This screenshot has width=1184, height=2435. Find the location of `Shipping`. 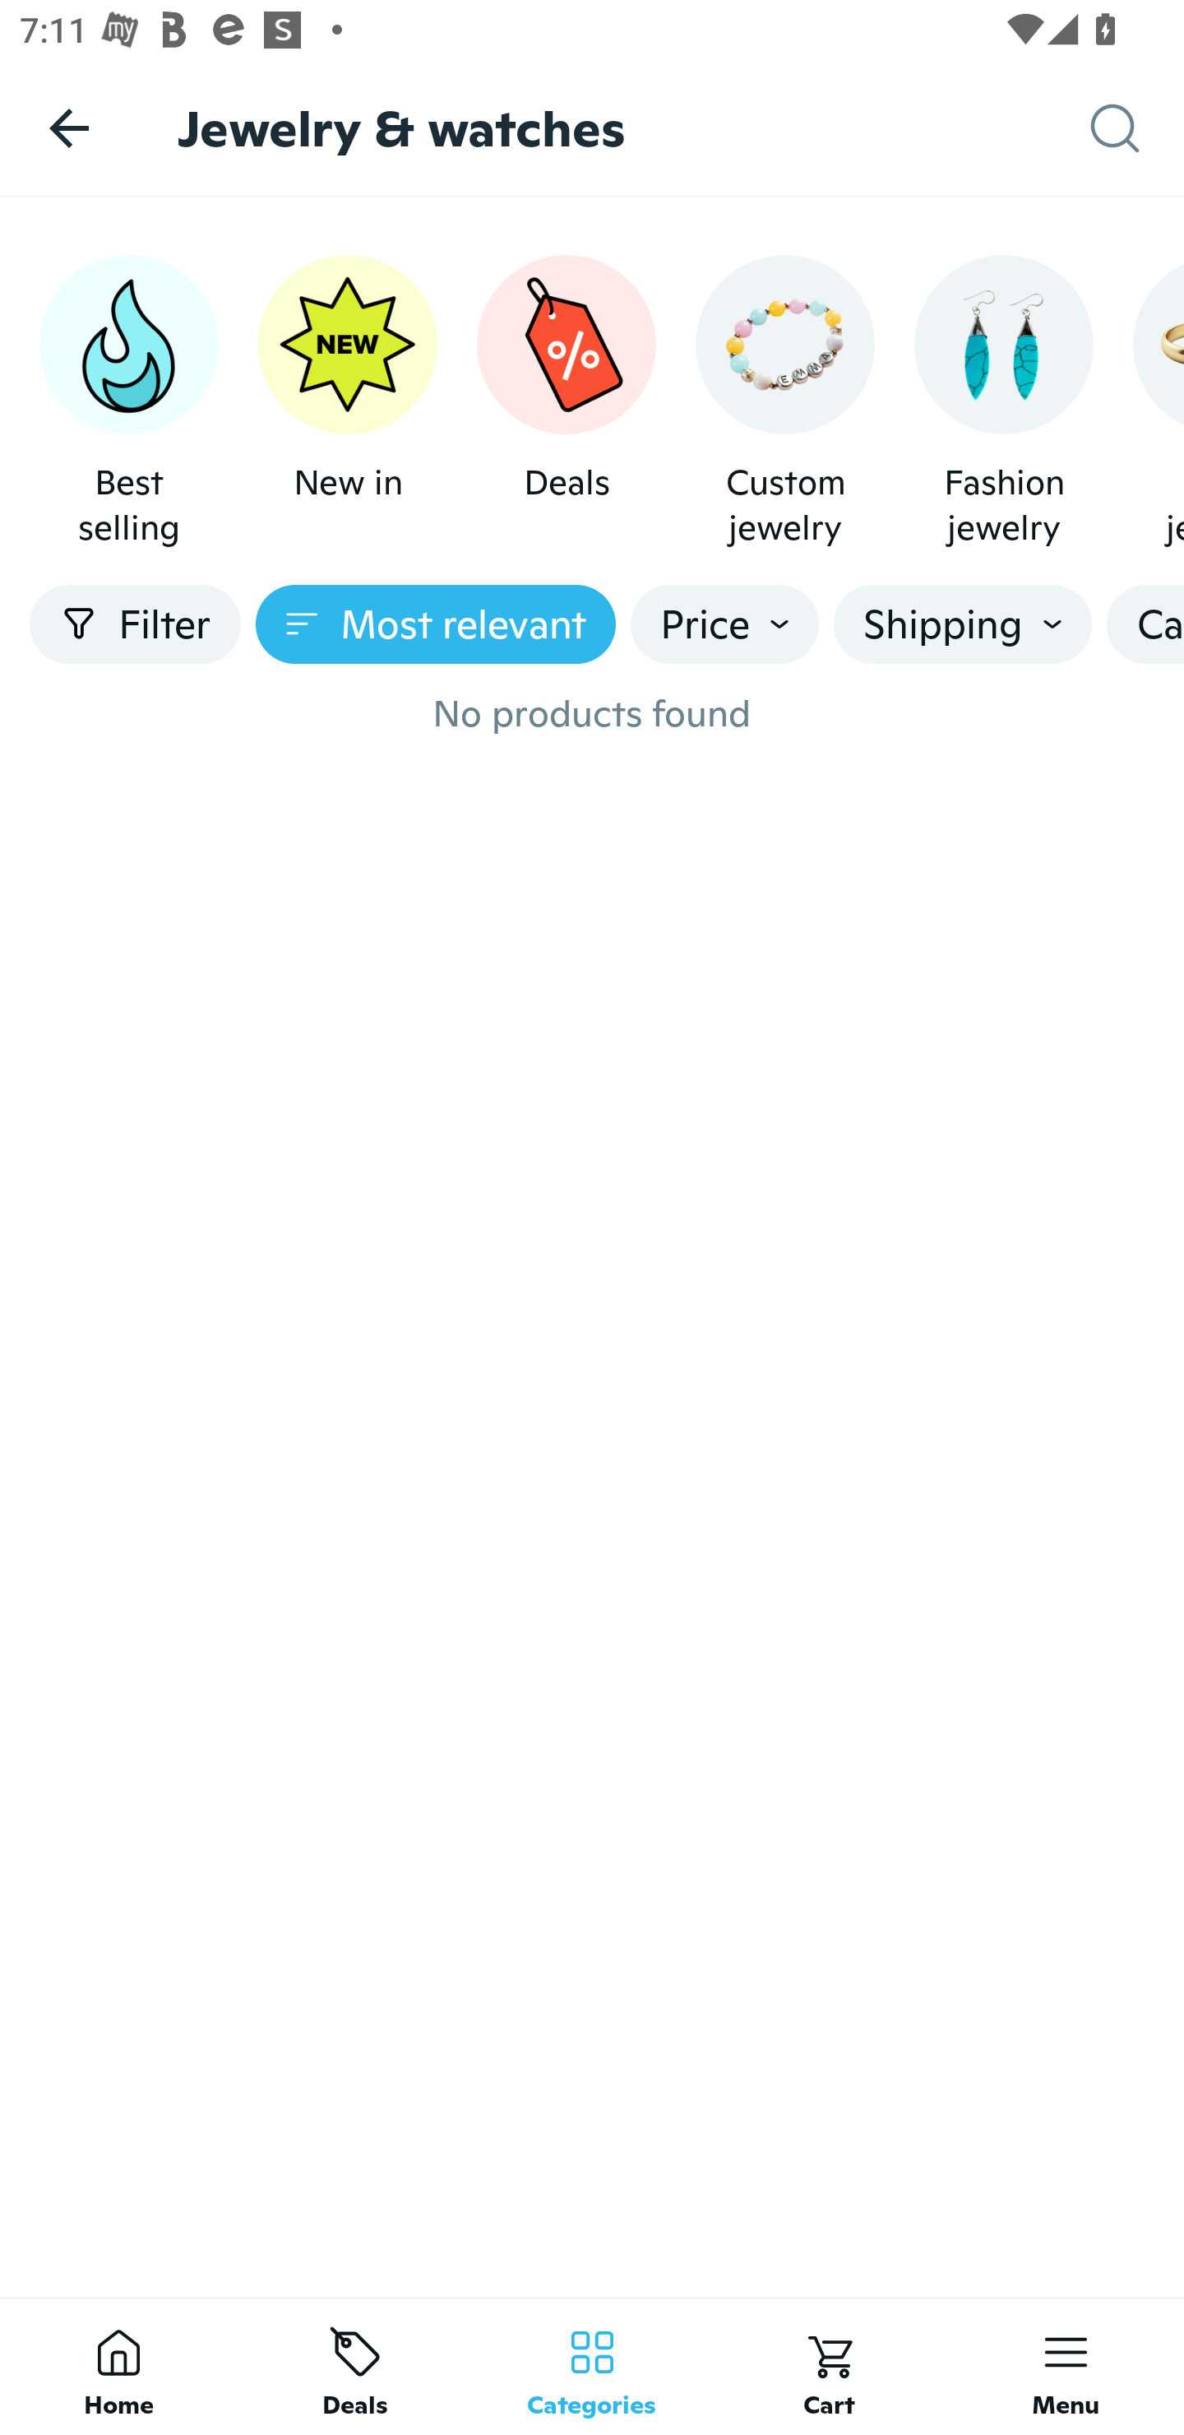

Shipping is located at coordinates (962, 624).